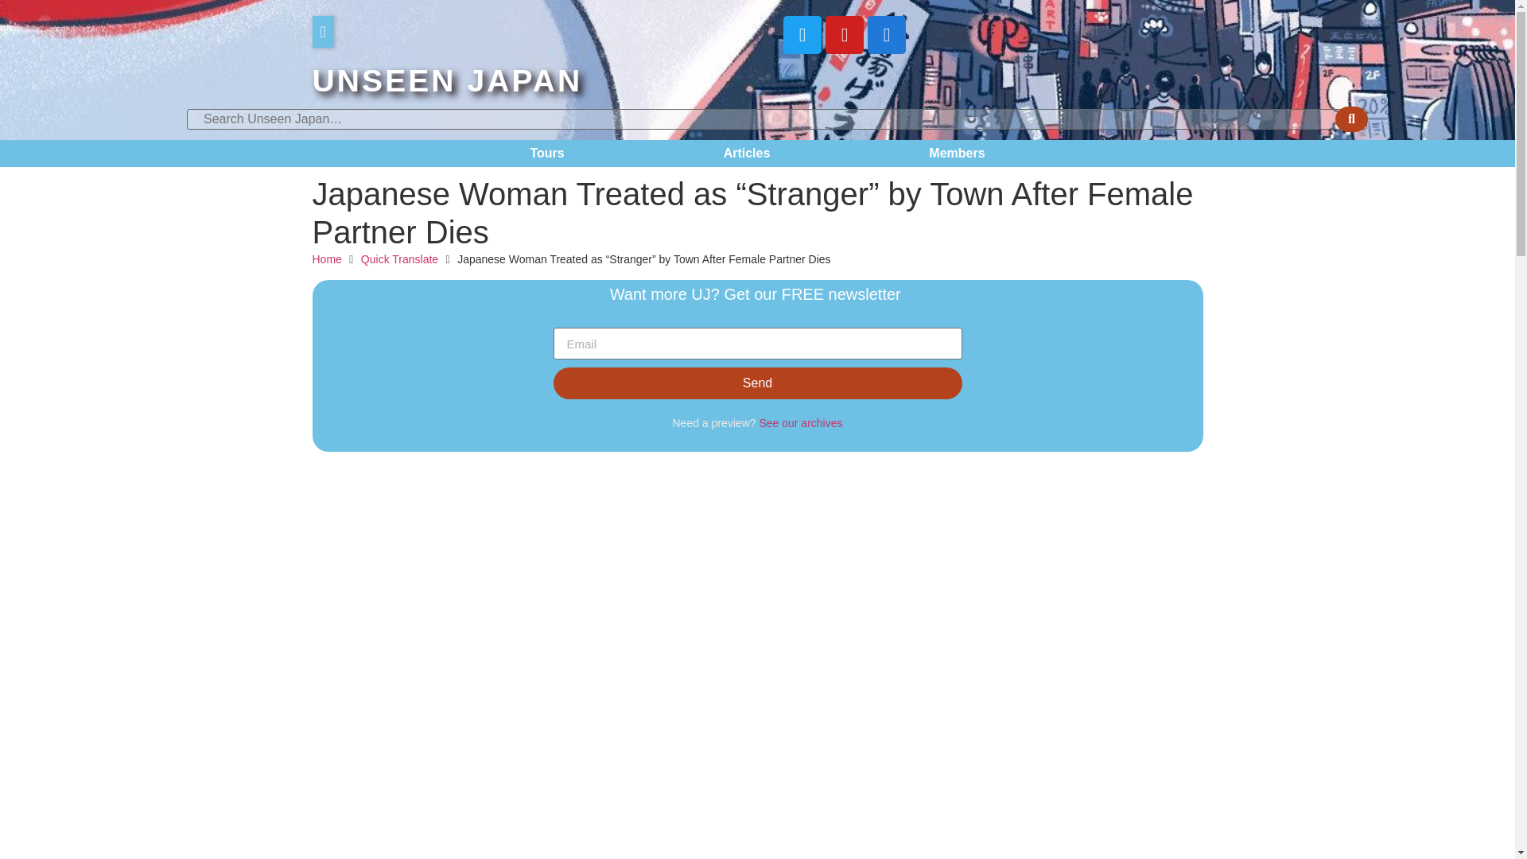 The image size is (1527, 859). Describe the element at coordinates (326, 259) in the screenshot. I see `Home` at that location.